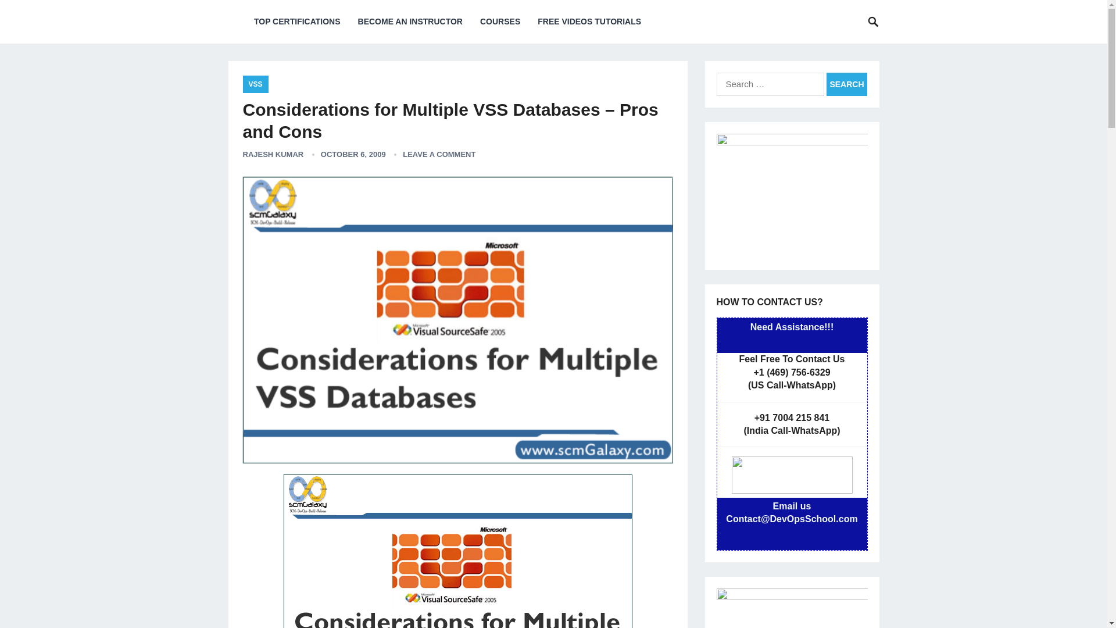 This screenshot has width=1116, height=628. Describe the element at coordinates (500, 22) in the screenshot. I see `COURSES` at that location.